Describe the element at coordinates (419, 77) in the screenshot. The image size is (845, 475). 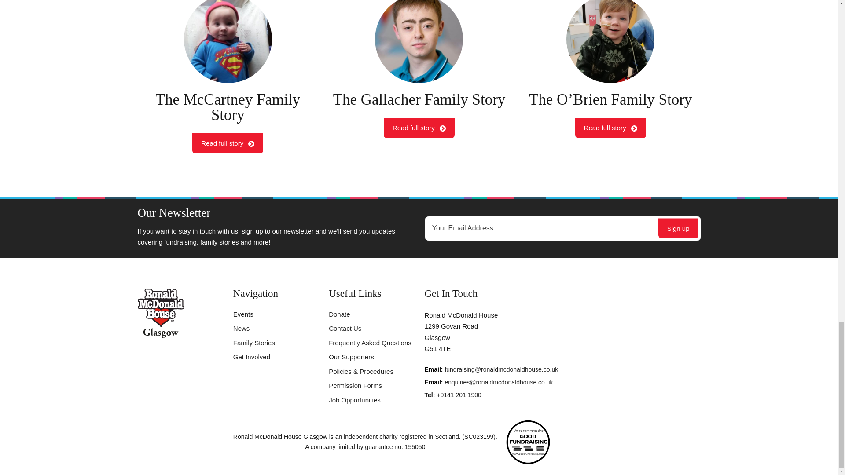
I see `Job Opportunities` at that location.